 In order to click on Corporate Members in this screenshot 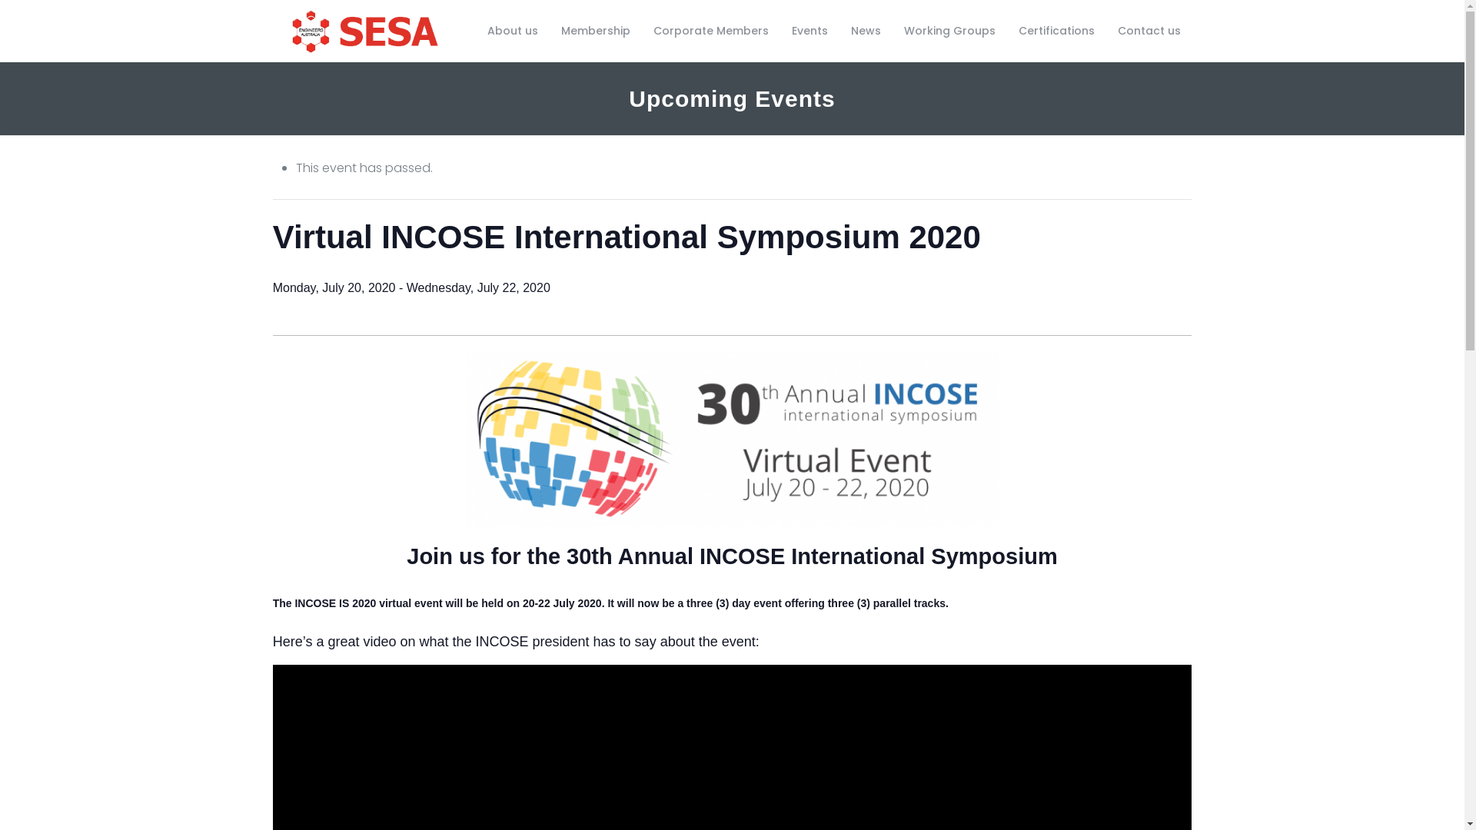, I will do `click(711, 31)`.